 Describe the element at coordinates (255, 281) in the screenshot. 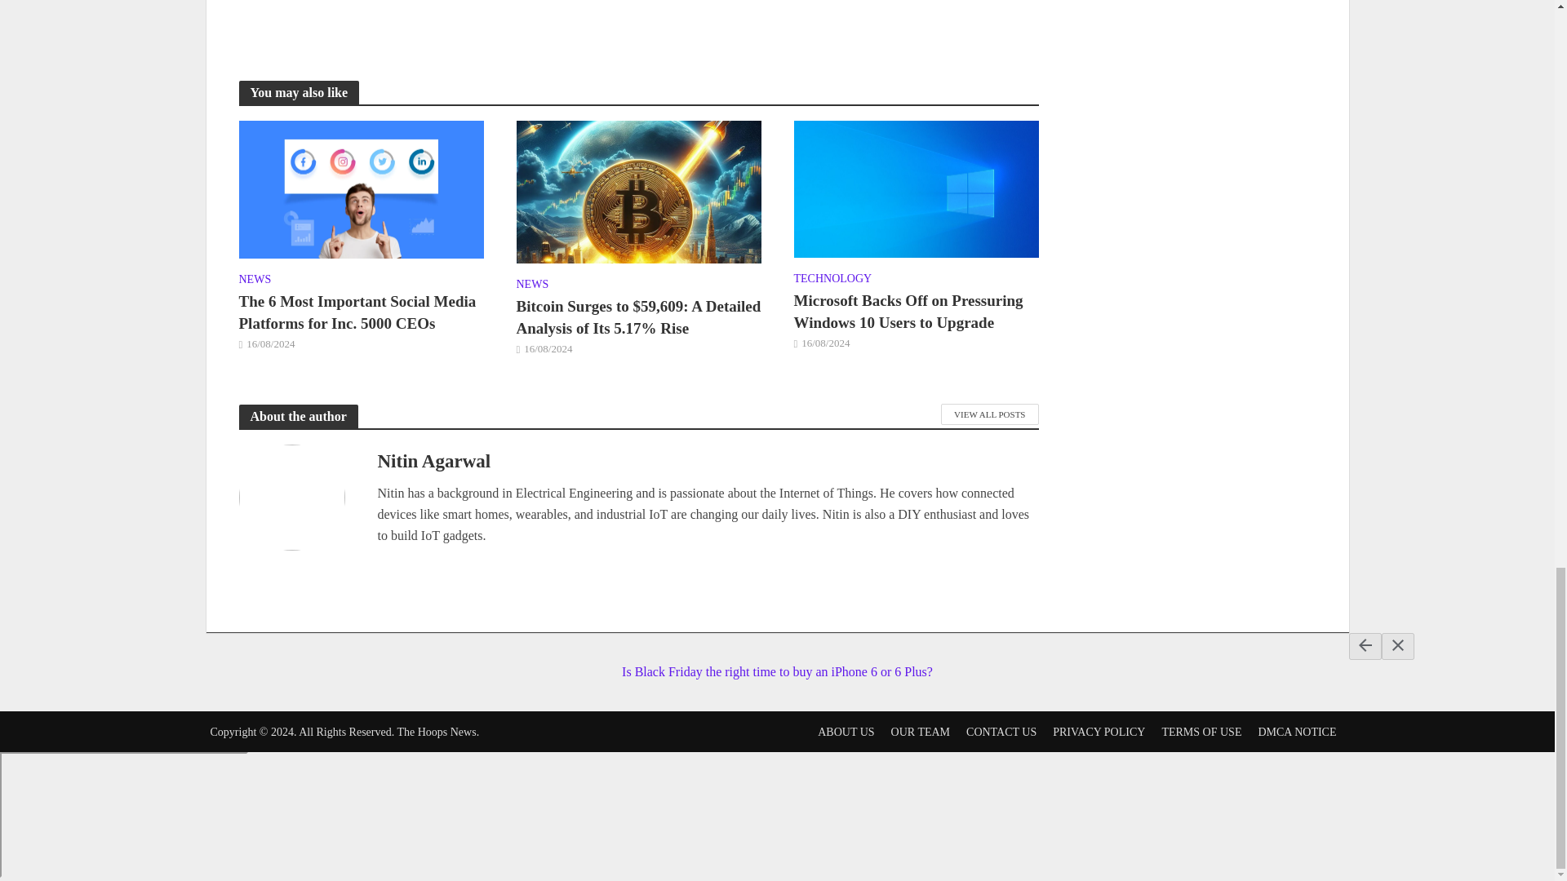

I see `NEWS` at that location.